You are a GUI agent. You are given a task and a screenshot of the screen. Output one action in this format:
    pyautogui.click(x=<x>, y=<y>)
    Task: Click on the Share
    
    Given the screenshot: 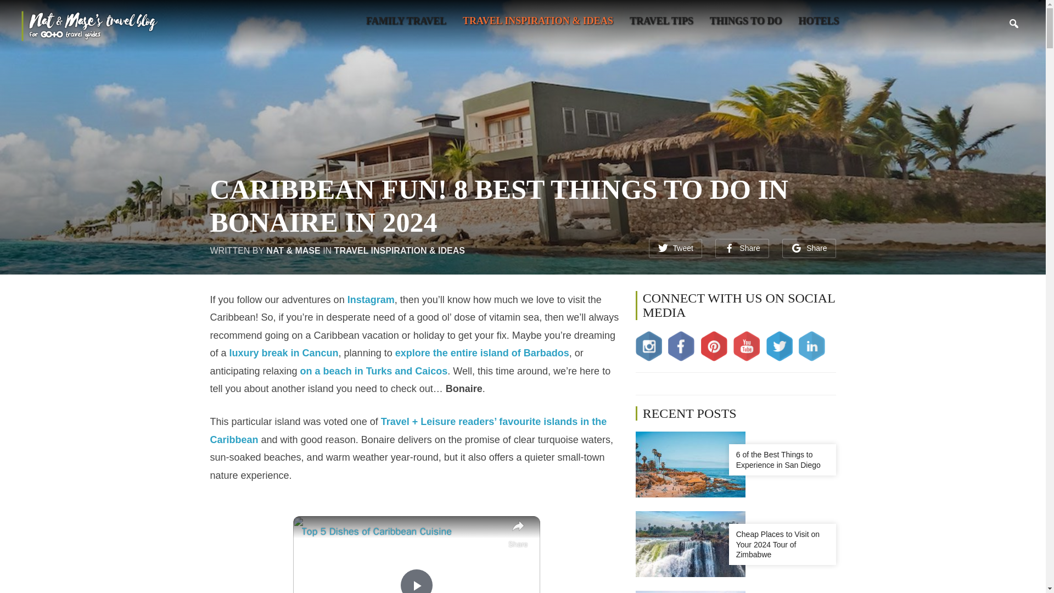 What is the action you would take?
    pyautogui.click(x=809, y=248)
    